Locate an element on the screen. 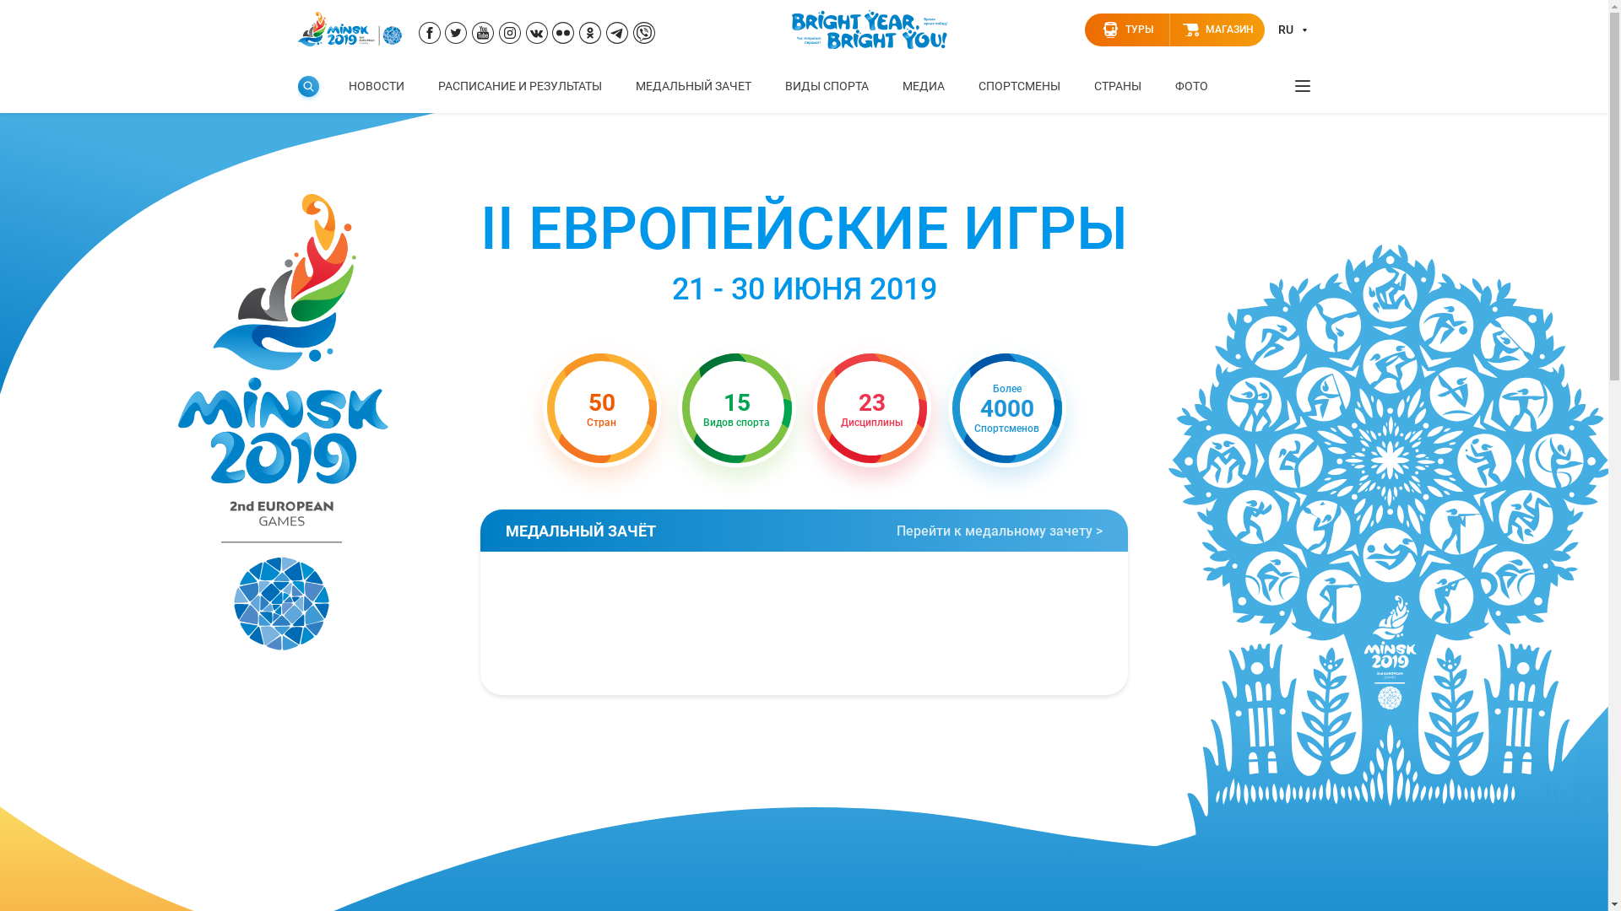 This screenshot has width=1621, height=911. Telegram is located at coordinates (617, 35).